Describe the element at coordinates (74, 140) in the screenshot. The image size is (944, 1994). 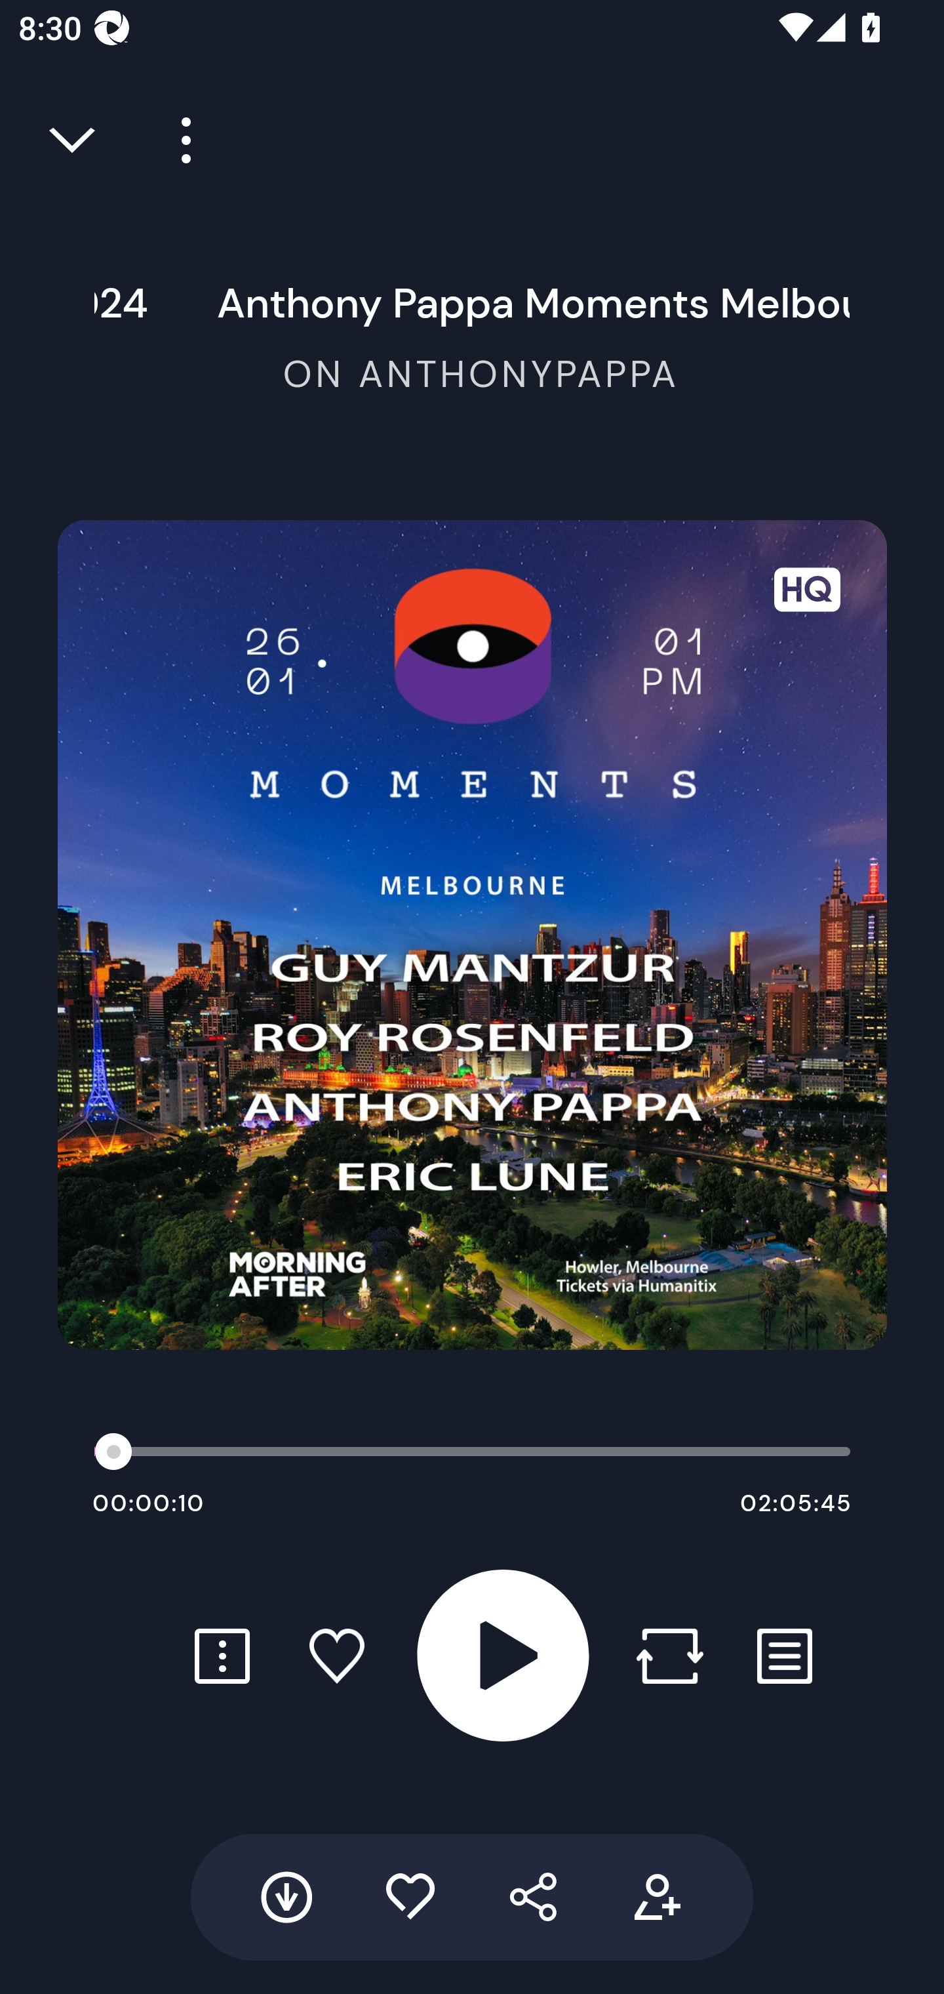
I see `Close full player` at that location.